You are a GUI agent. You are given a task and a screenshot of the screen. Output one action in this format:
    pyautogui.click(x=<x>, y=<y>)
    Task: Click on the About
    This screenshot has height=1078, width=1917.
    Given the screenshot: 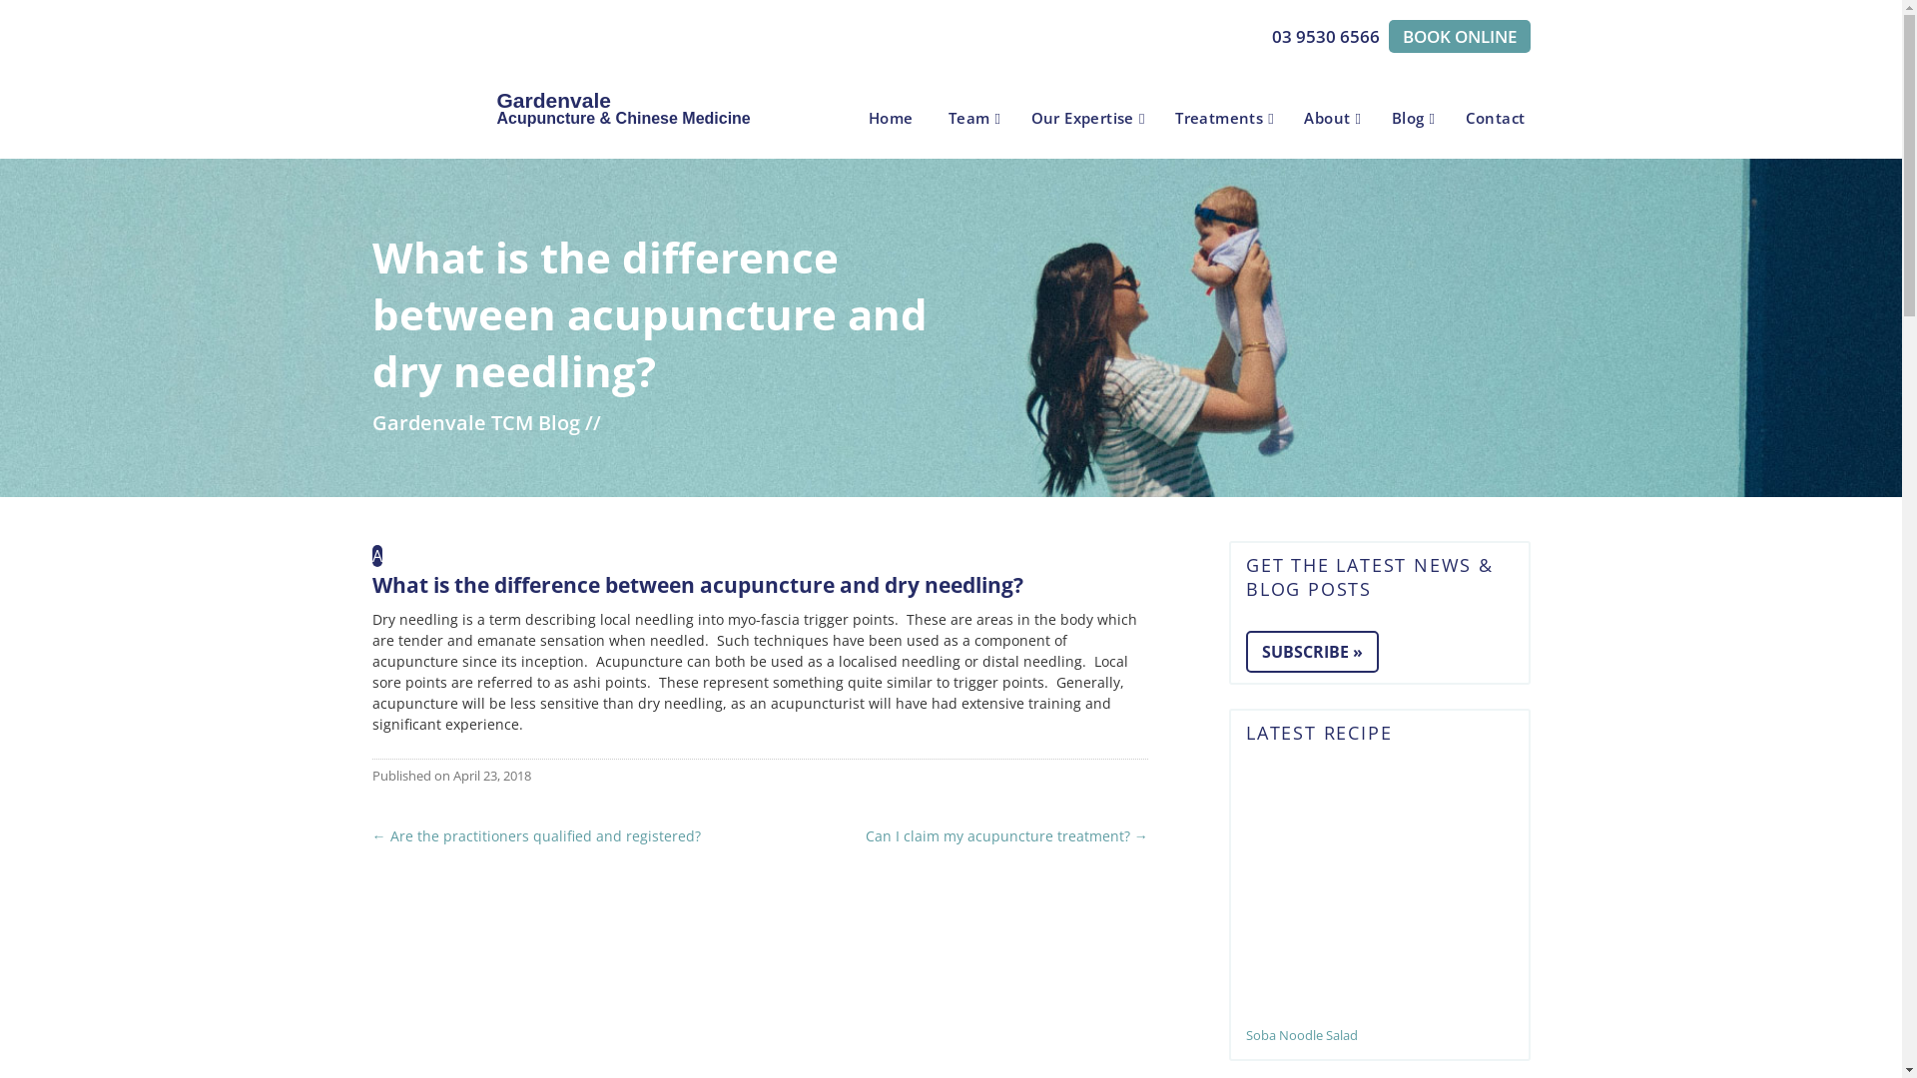 What is the action you would take?
    pyautogui.click(x=1332, y=120)
    